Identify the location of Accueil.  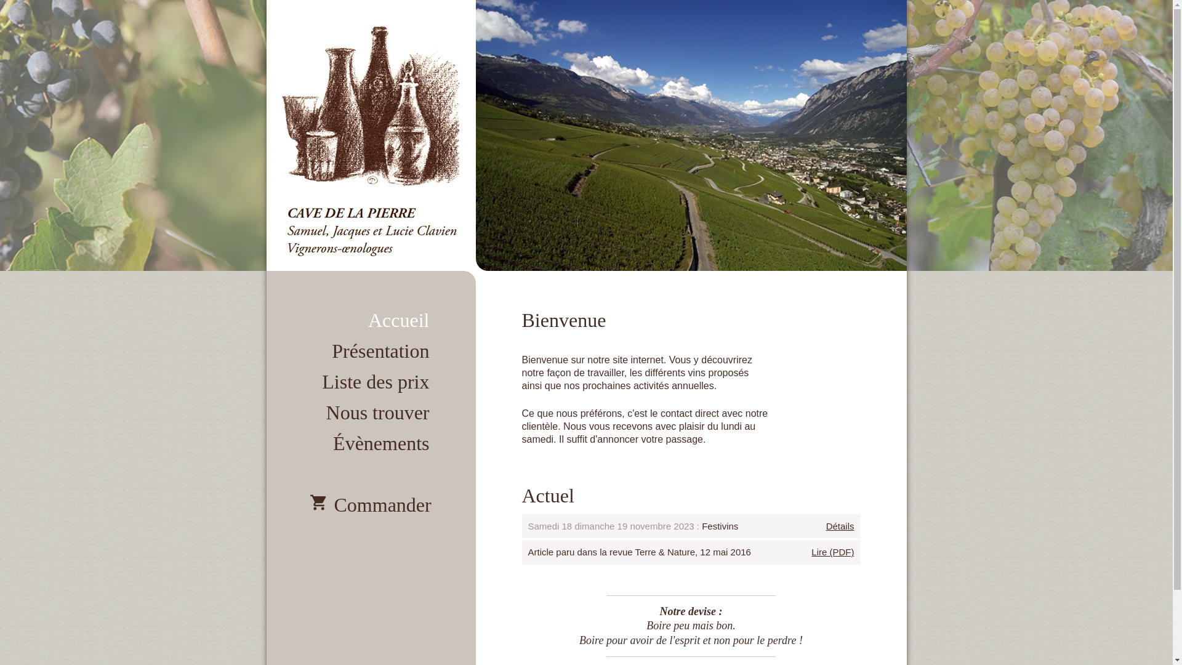
(371, 317).